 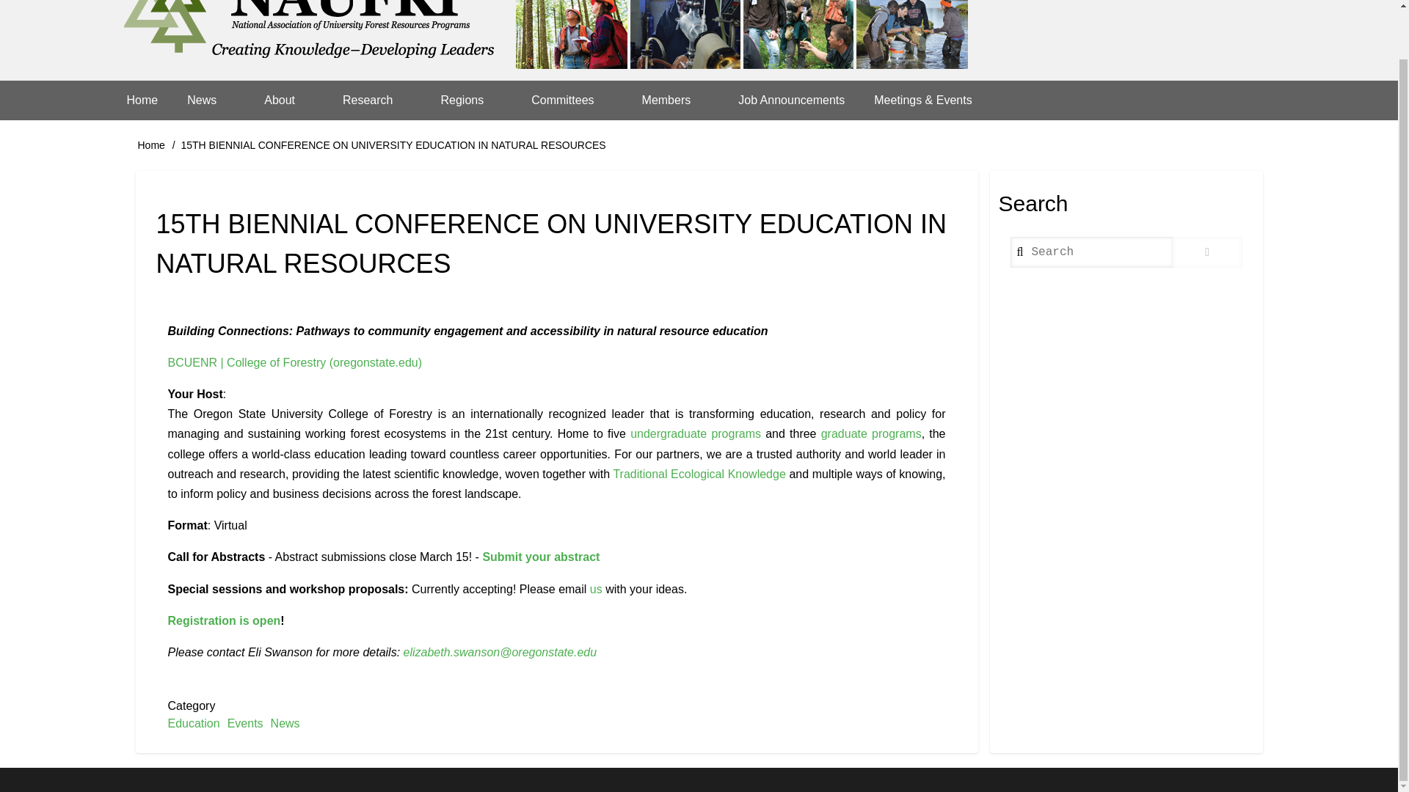 I want to click on Home, so click(x=545, y=40).